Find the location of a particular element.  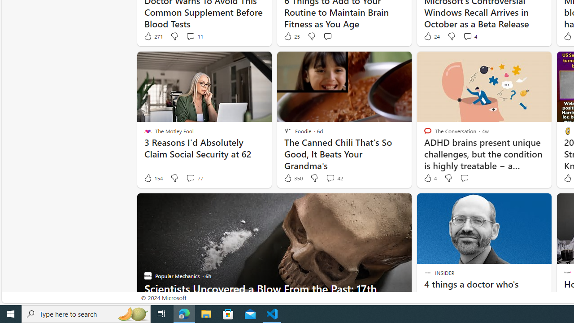

View comments 77 Comment is located at coordinates (190, 178).